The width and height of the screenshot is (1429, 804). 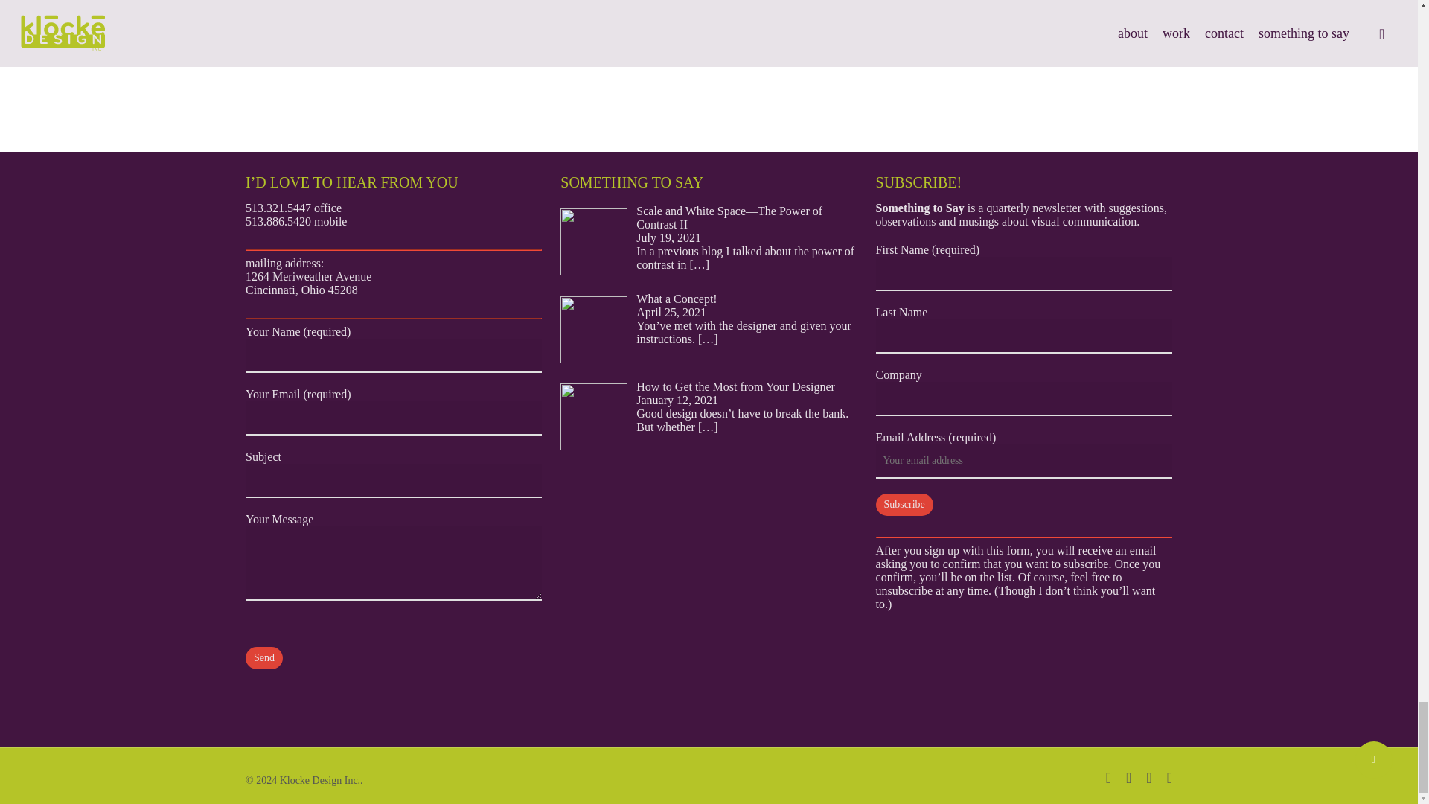 I want to click on Subscribe, so click(x=904, y=505).